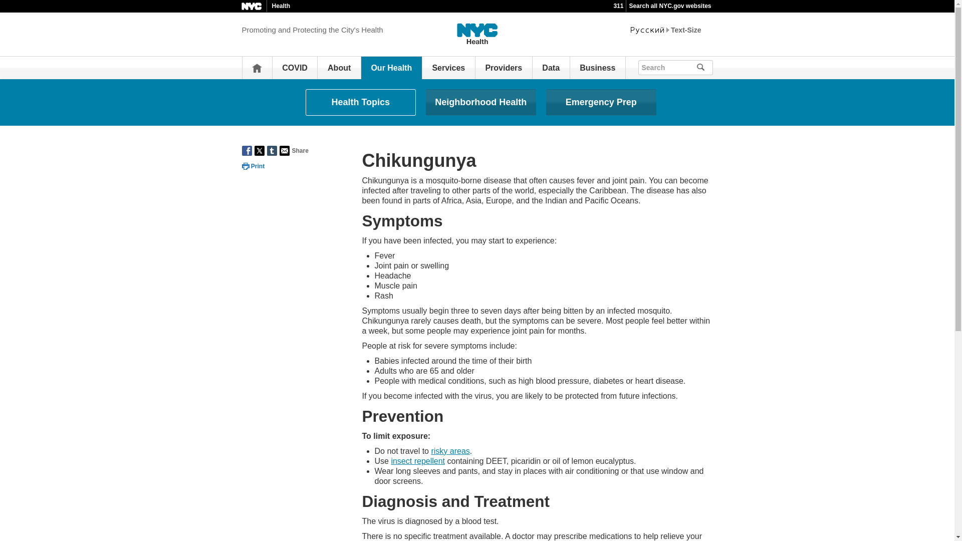 This screenshot has height=541, width=962. What do you see at coordinates (685, 30) in the screenshot?
I see `Text-Size` at bounding box center [685, 30].